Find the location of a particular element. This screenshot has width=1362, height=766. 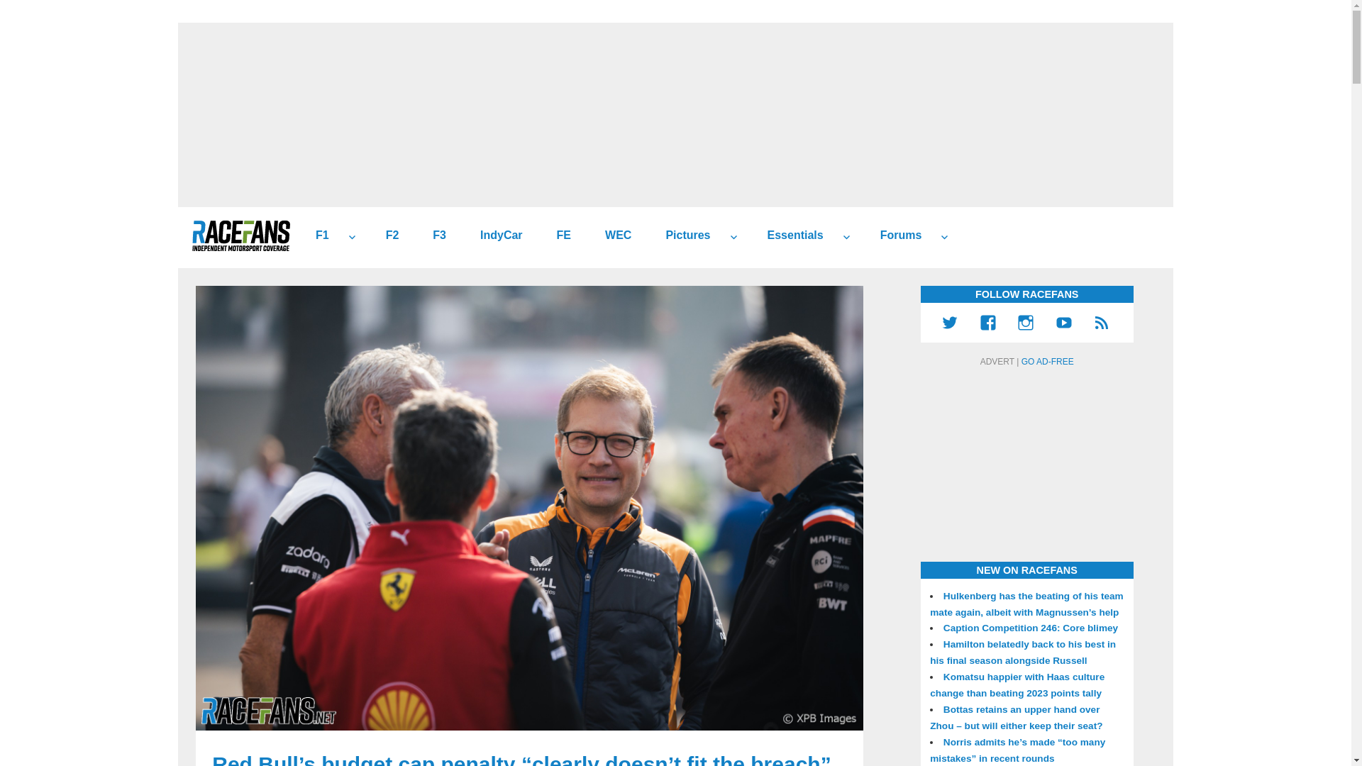

FE is located at coordinates (558, 235).